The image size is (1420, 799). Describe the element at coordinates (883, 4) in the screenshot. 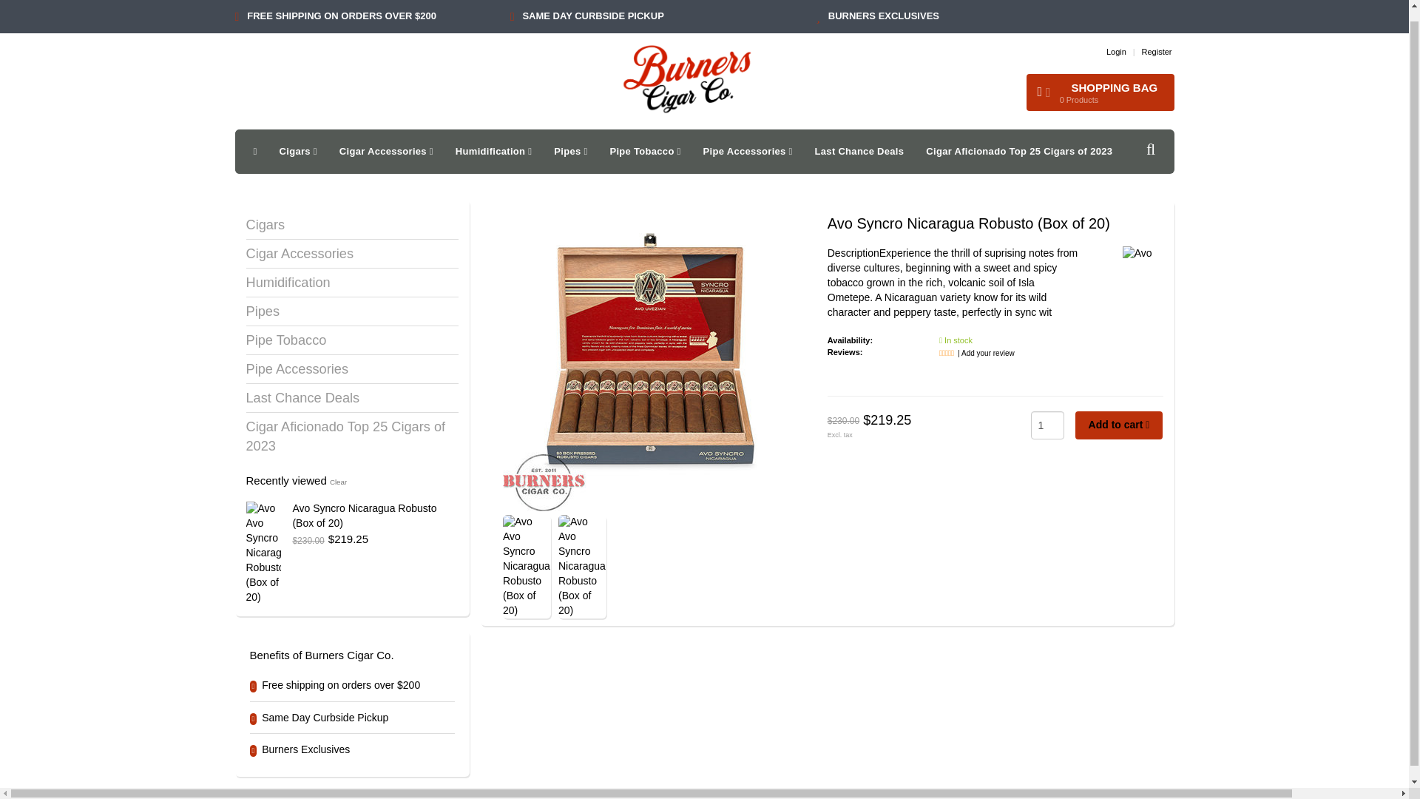

I see `BURNERS EXCLUSIVES` at that location.